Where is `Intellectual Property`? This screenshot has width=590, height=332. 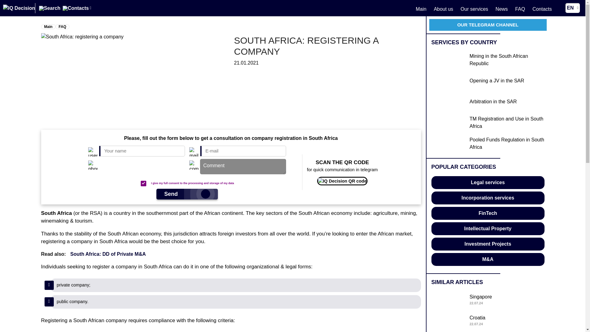
Intellectual Property is located at coordinates (488, 60).